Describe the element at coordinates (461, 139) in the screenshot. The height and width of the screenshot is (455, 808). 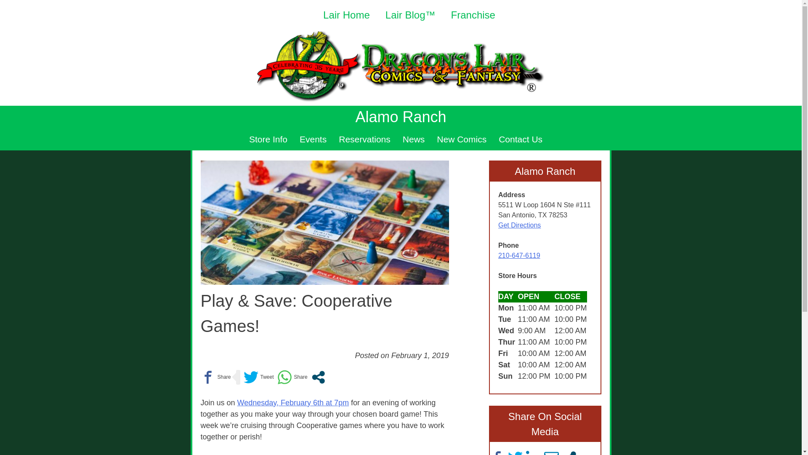
I see `New Comics` at that location.